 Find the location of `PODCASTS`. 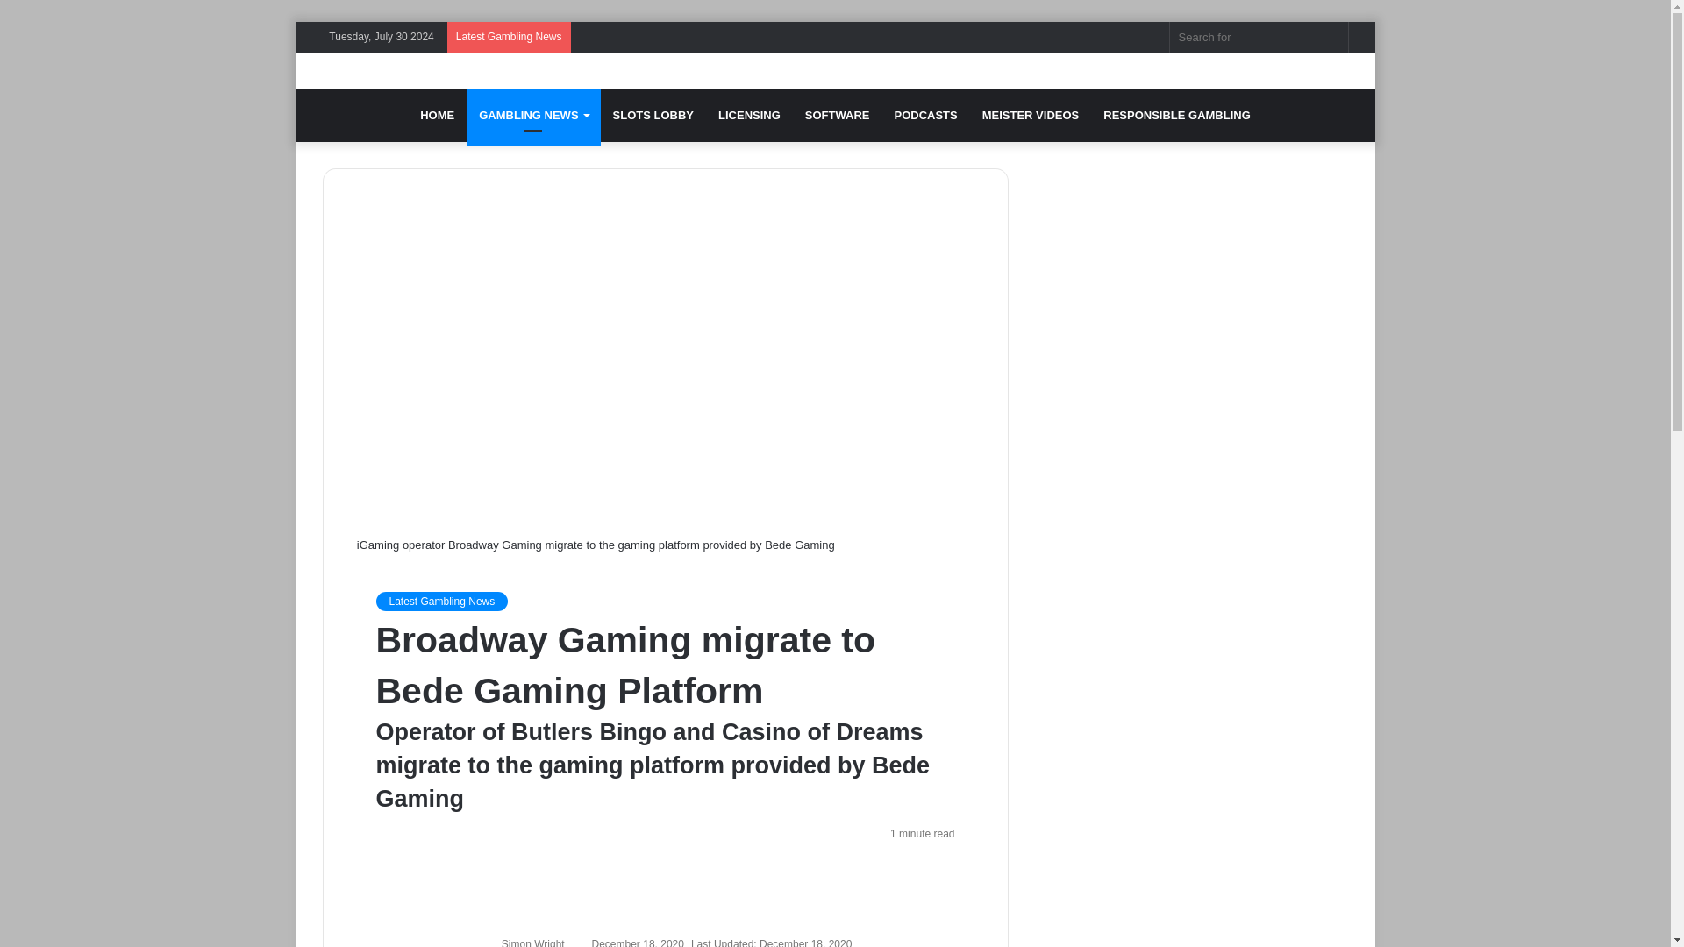

PODCASTS is located at coordinates (924, 116).